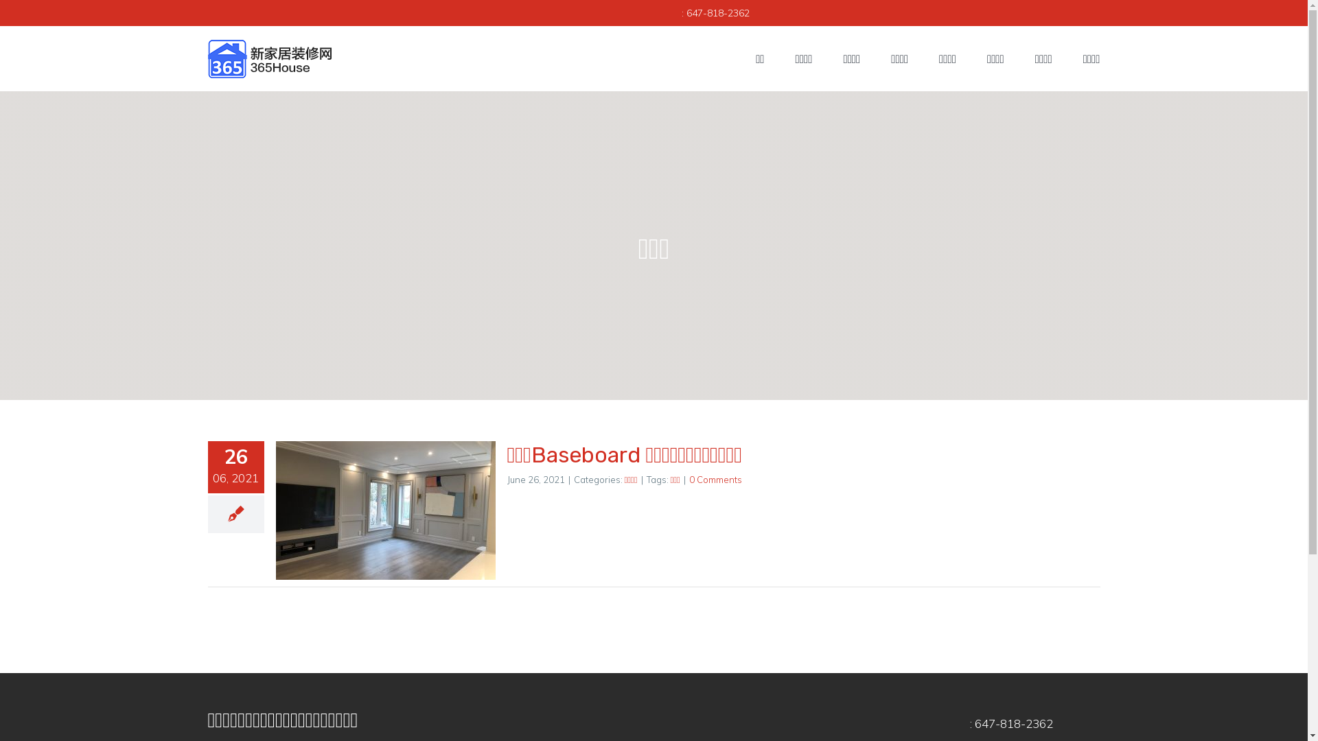  Describe the element at coordinates (715, 480) in the screenshot. I see `0 Comments` at that location.